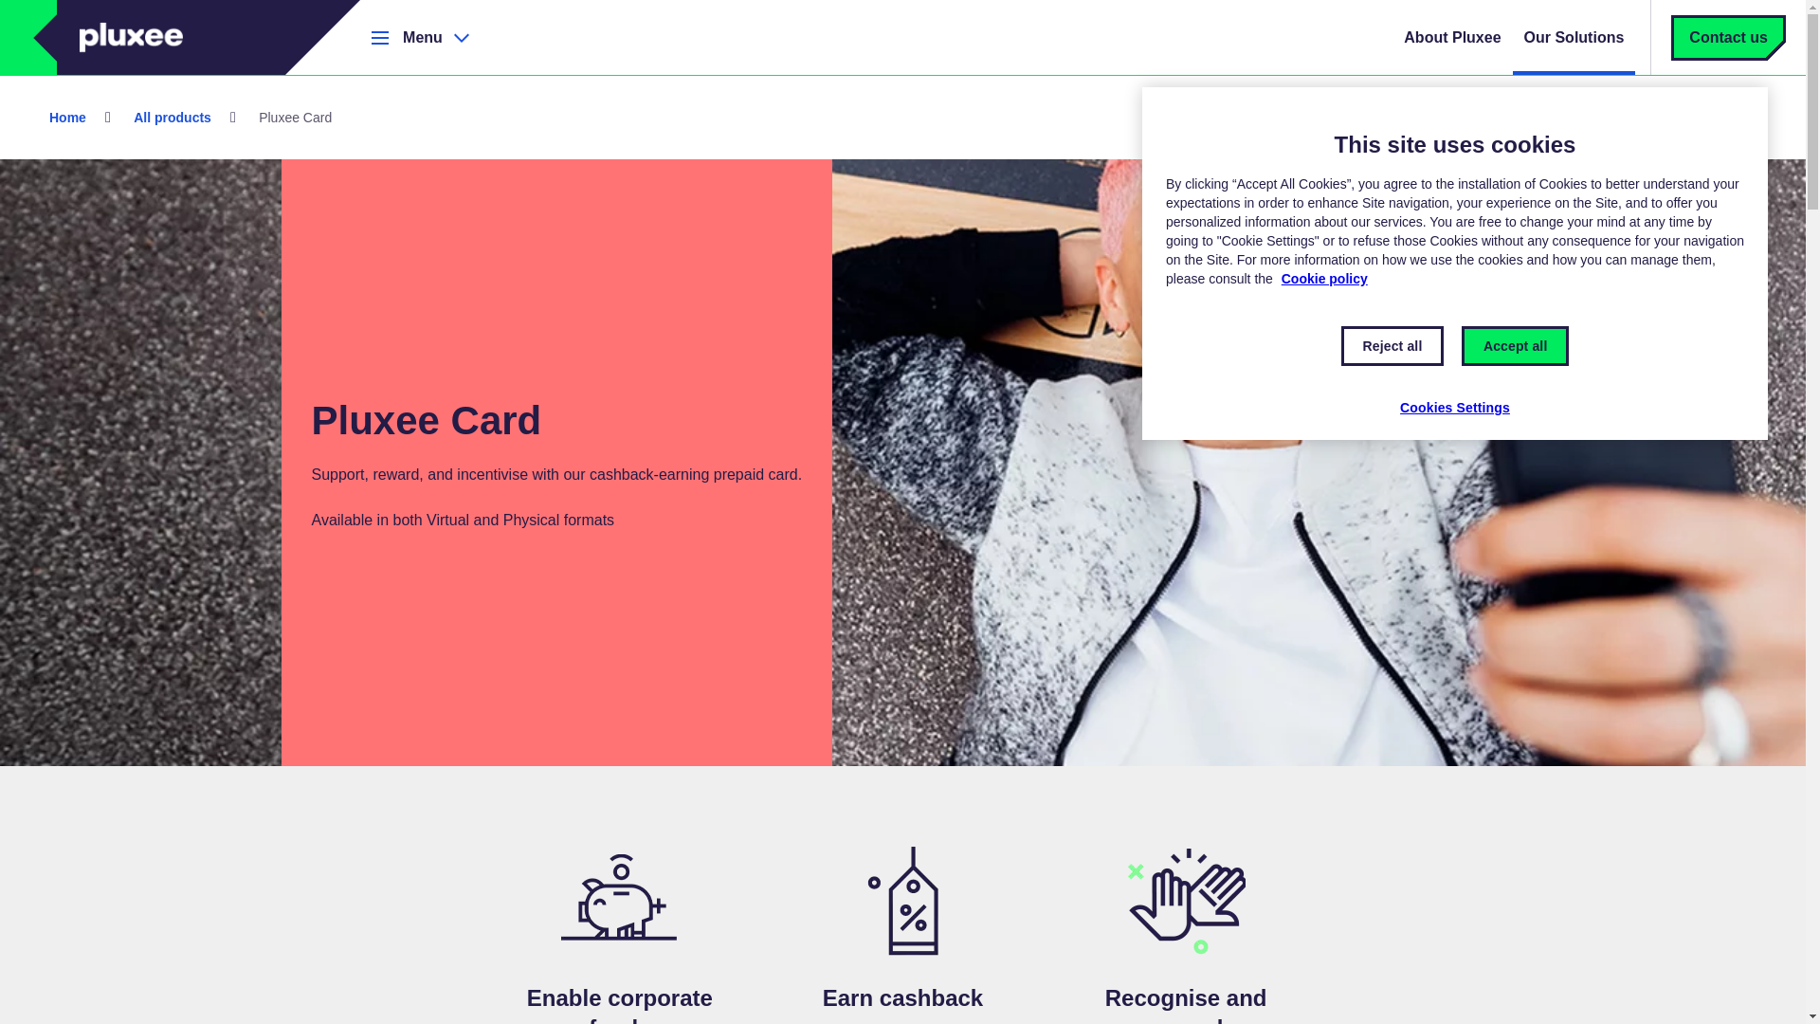 This screenshot has width=1820, height=1024. What do you see at coordinates (1452, 37) in the screenshot?
I see `About Pluxee` at bounding box center [1452, 37].